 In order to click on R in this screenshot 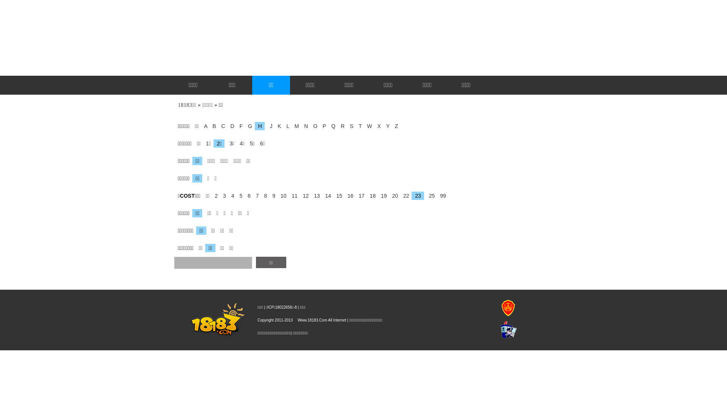, I will do `click(341, 126)`.